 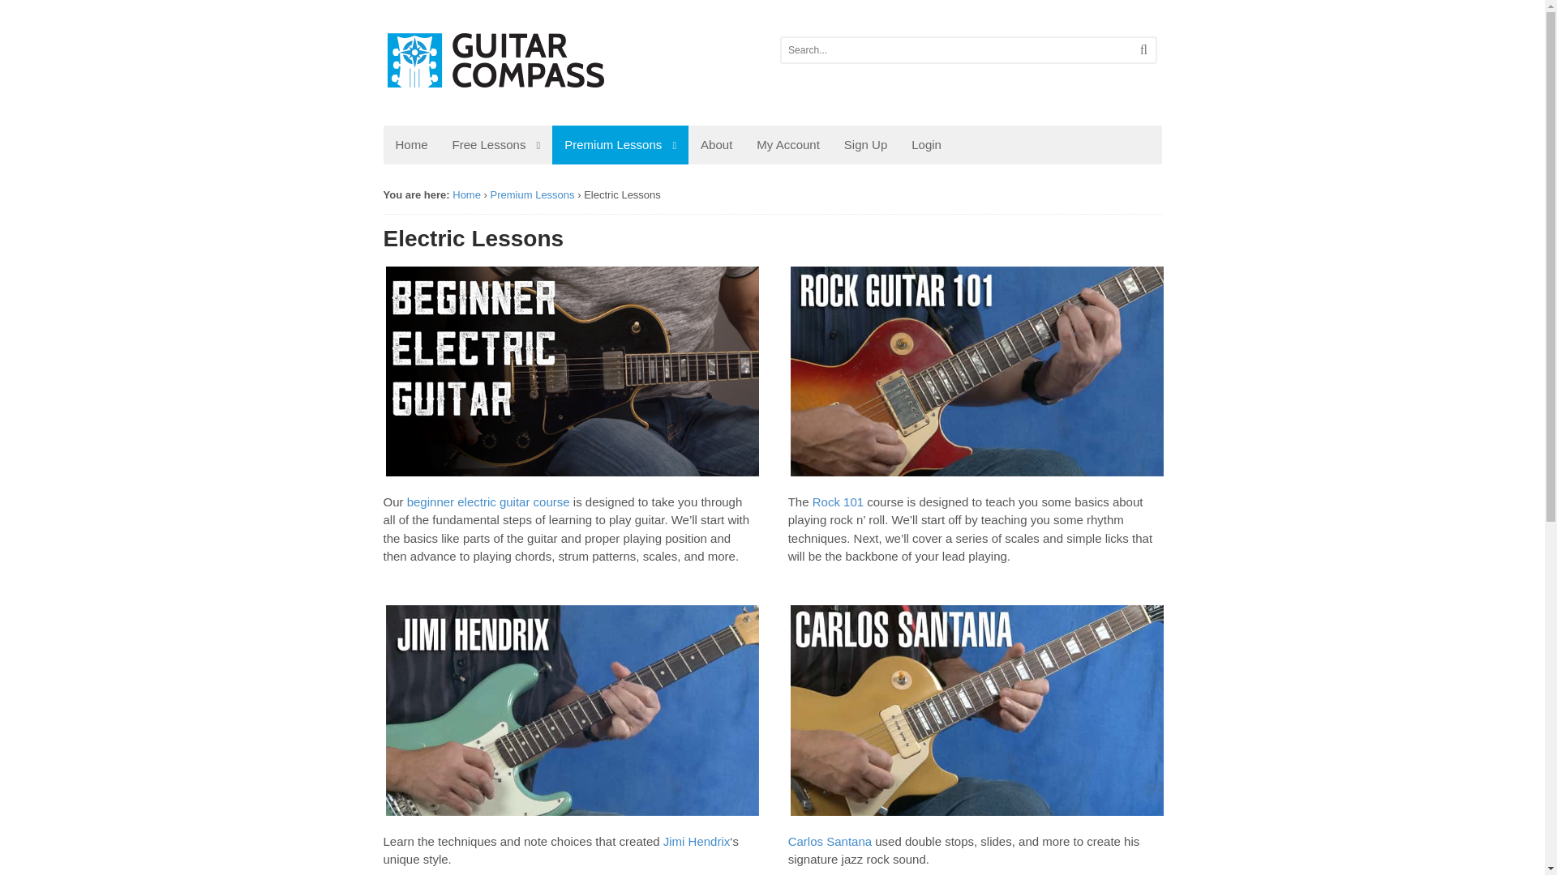 I want to click on Login, so click(x=926, y=145).